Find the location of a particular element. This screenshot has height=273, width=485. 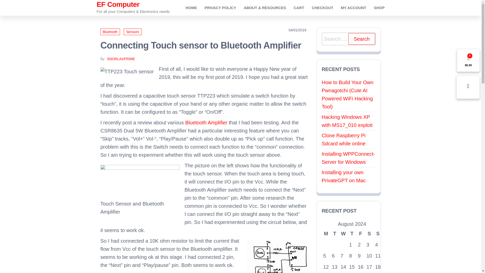

Search is located at coordinates (361, 39).